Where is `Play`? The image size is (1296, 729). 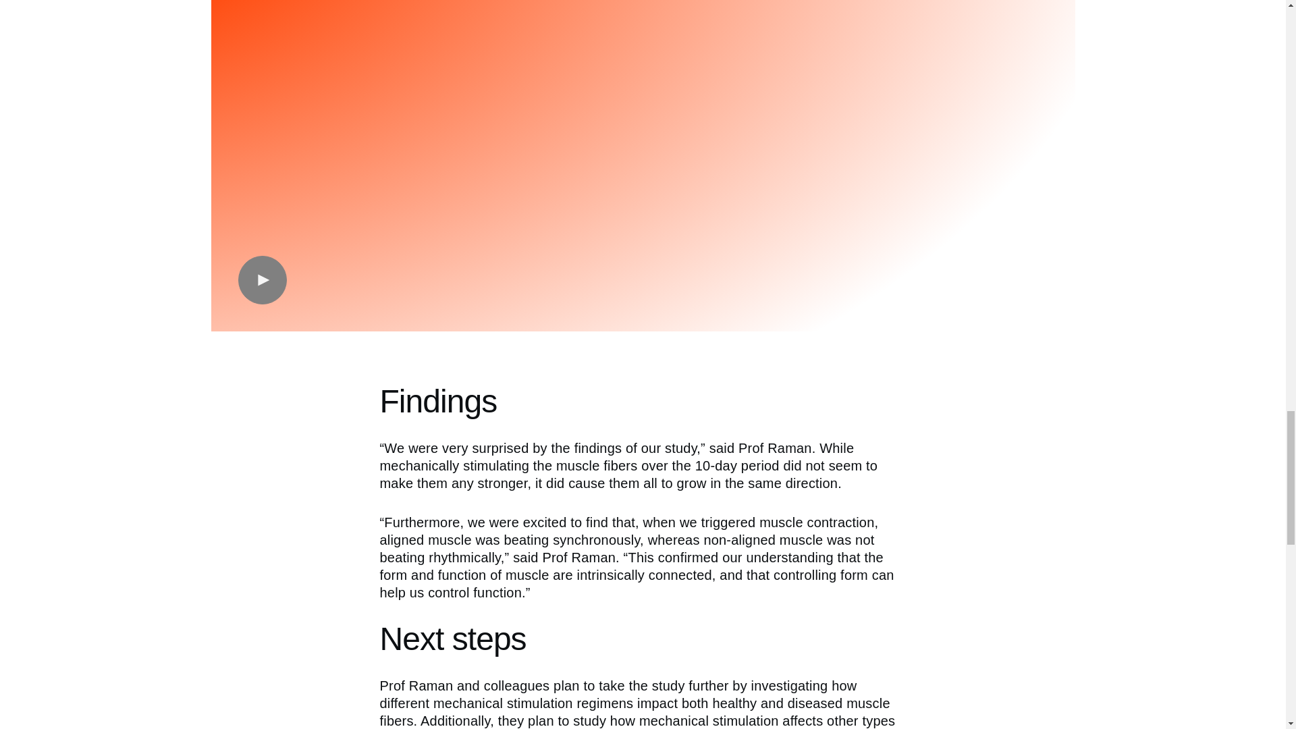 Play is located at coordinates (262, 280).